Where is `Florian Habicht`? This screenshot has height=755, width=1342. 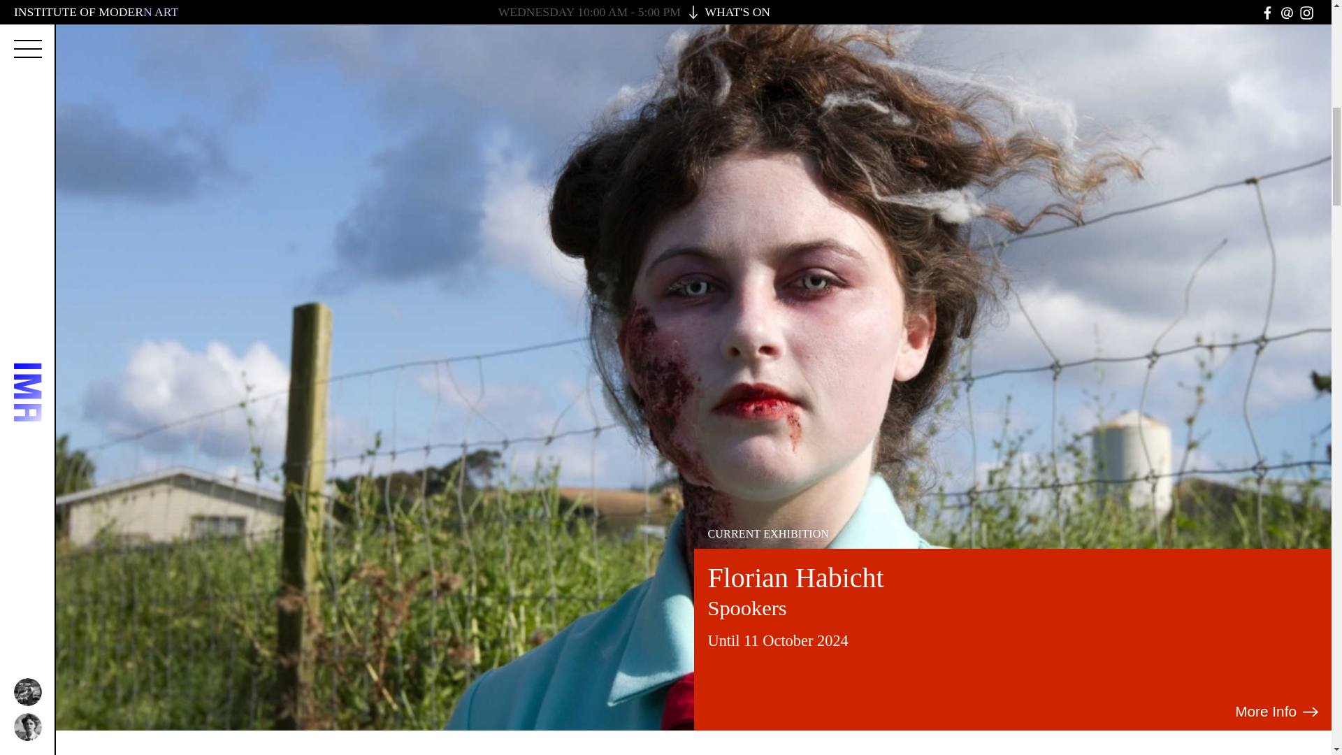 Florian Habicht is located at coordinates (795, 577).